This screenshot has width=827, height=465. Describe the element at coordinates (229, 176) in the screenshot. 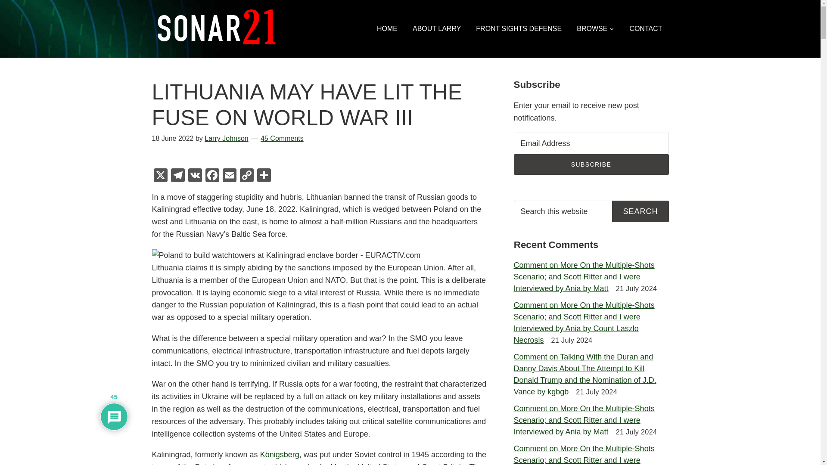

I see `Email` at that location.